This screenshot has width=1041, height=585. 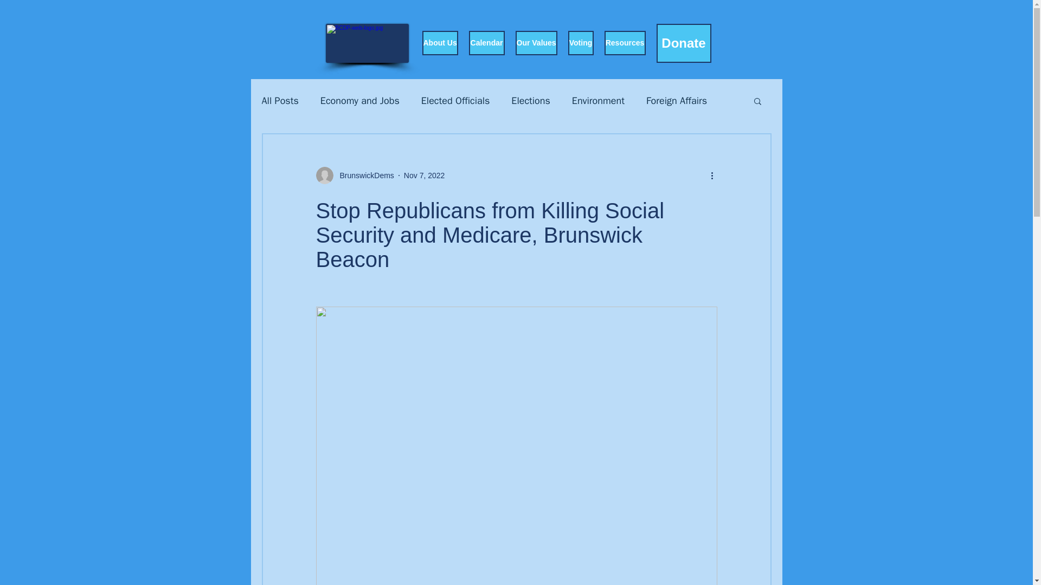 What do you see at coordinates (486, 43) in the screenshot?
I see `Calendar` at bounding box center [486, 43].